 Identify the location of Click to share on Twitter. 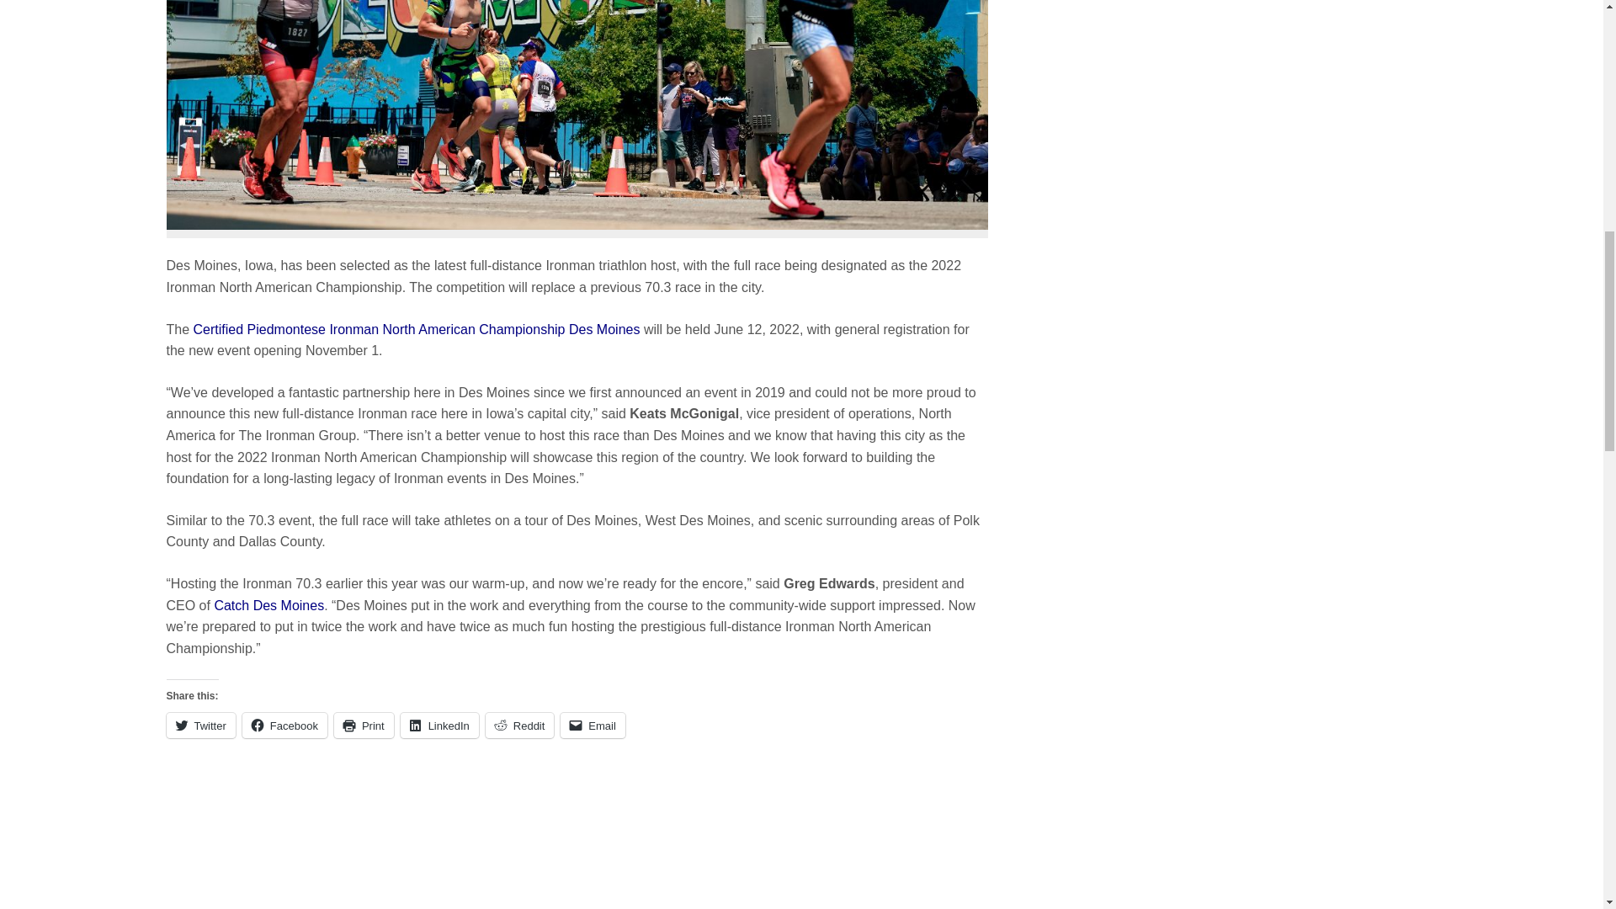
(200, 725).